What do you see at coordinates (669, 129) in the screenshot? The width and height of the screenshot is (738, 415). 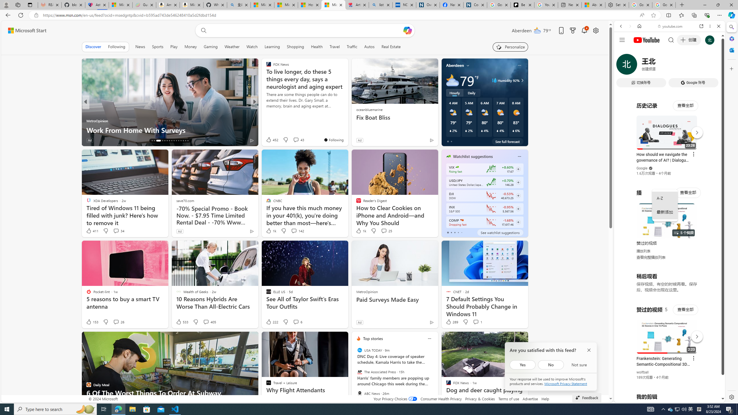 I see `#you` at bounding box center [669, 129].